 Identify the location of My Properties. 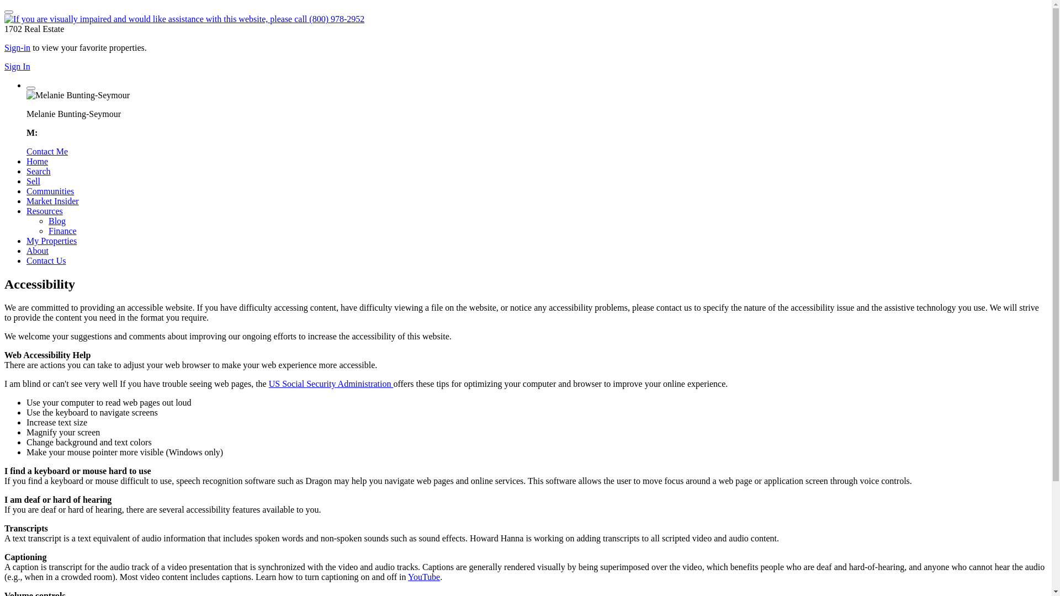
(52, 241).